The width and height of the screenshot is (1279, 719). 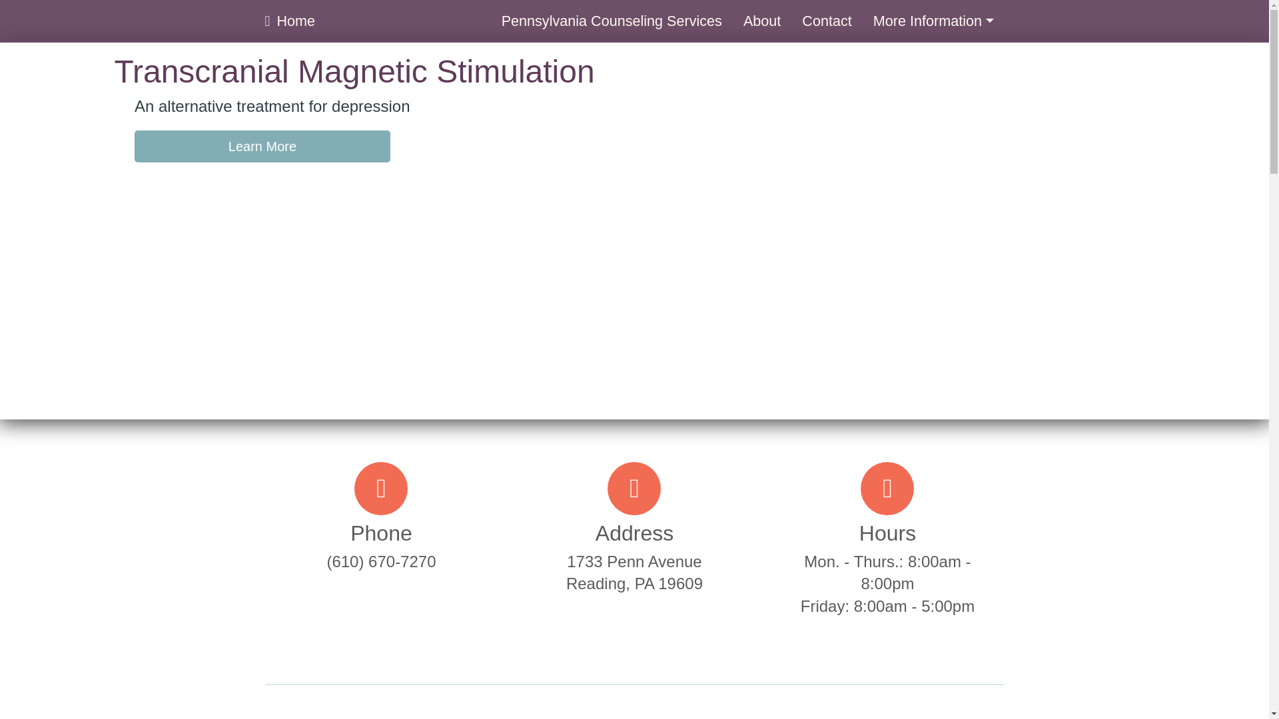 I want to click on Learn More, so click(x=262, y=146).